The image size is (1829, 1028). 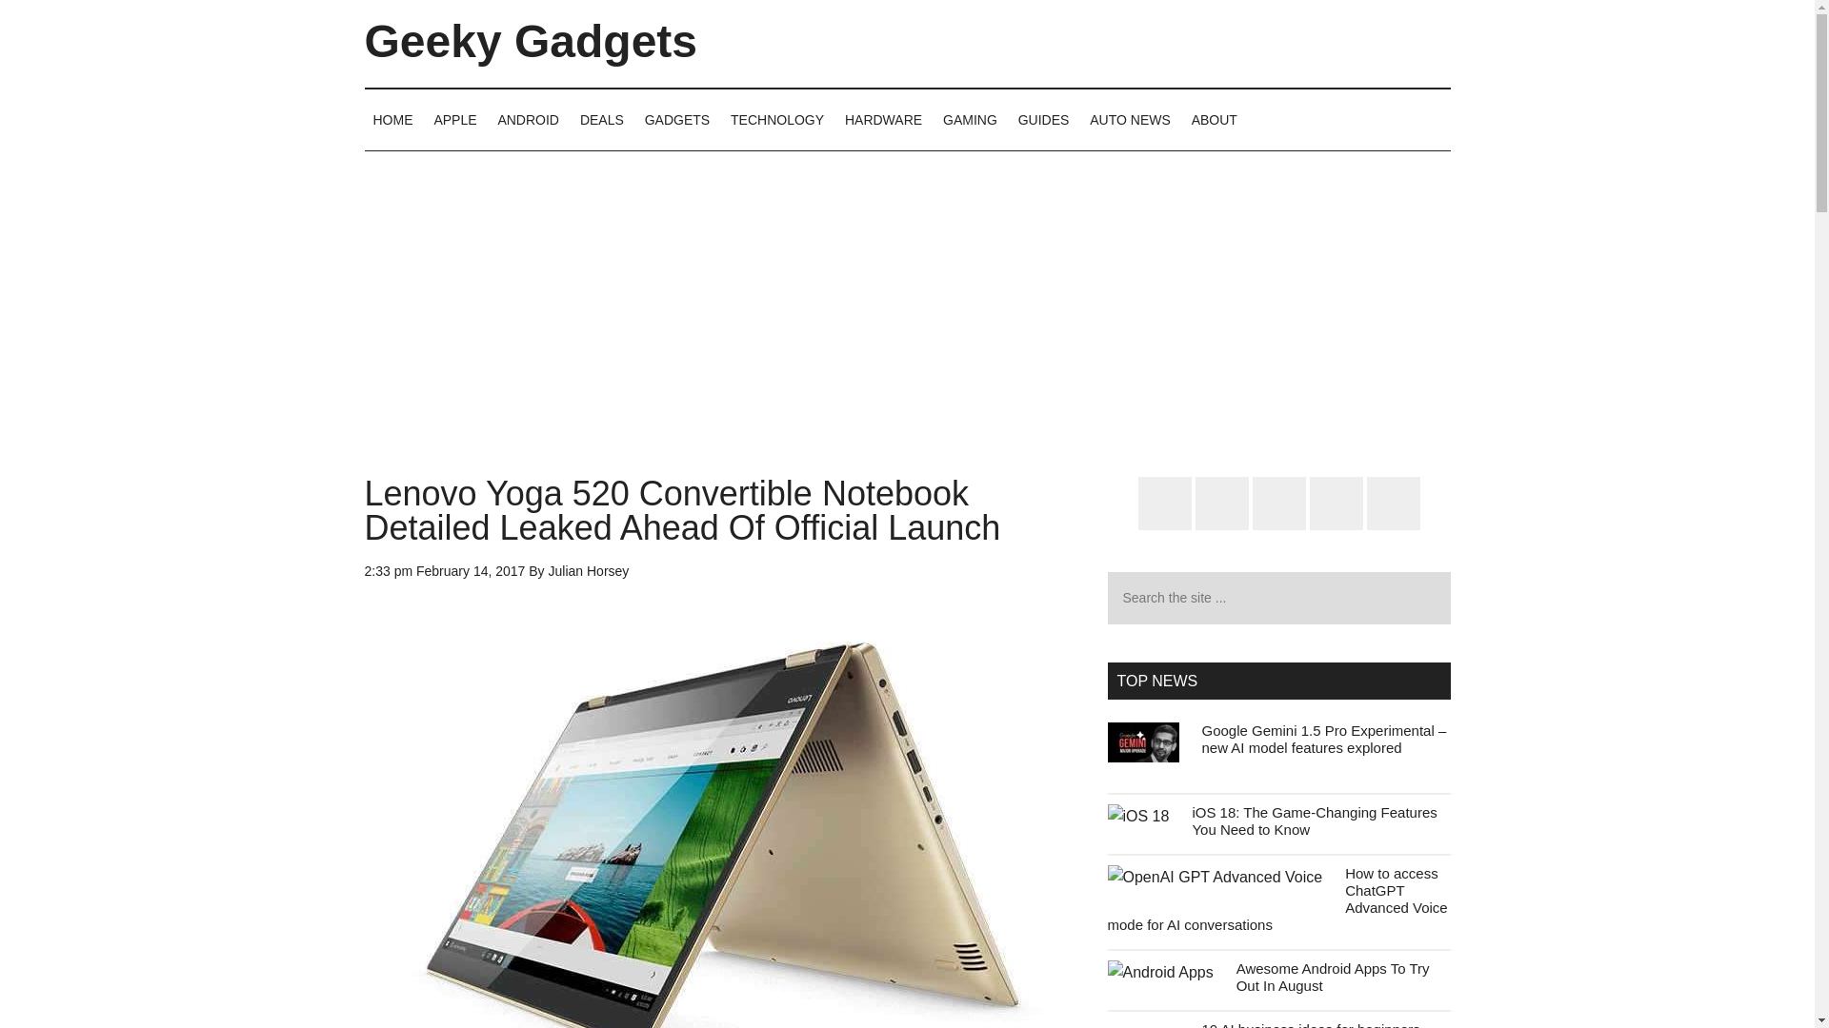 I want to click on GAMING, so click(x=970, y=119).